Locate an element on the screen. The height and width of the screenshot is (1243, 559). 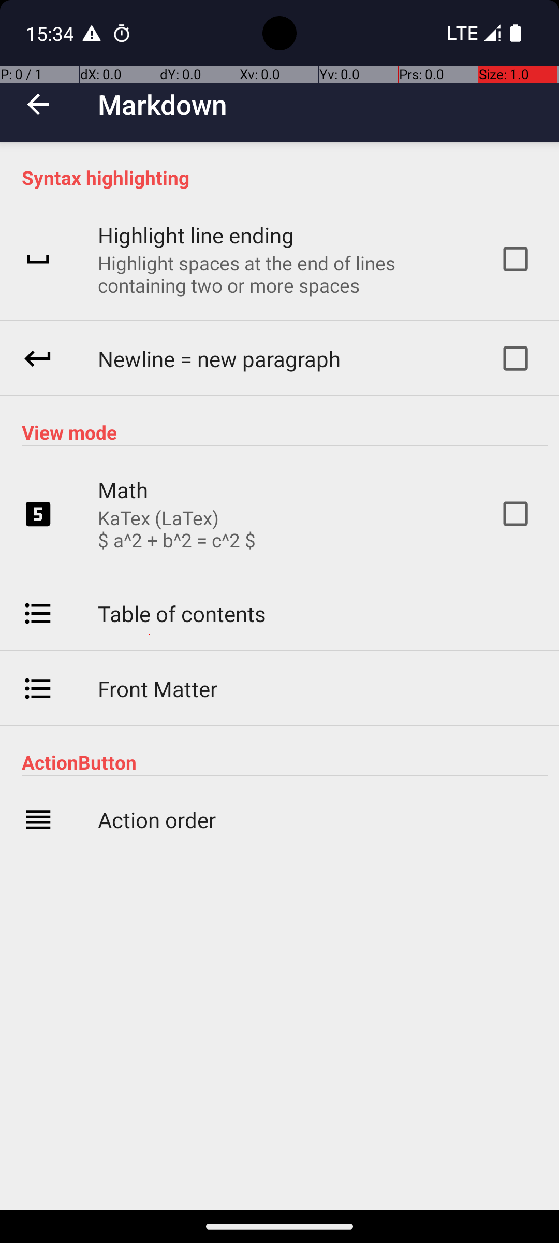
Table of contents is located at coordinates (182, 613).